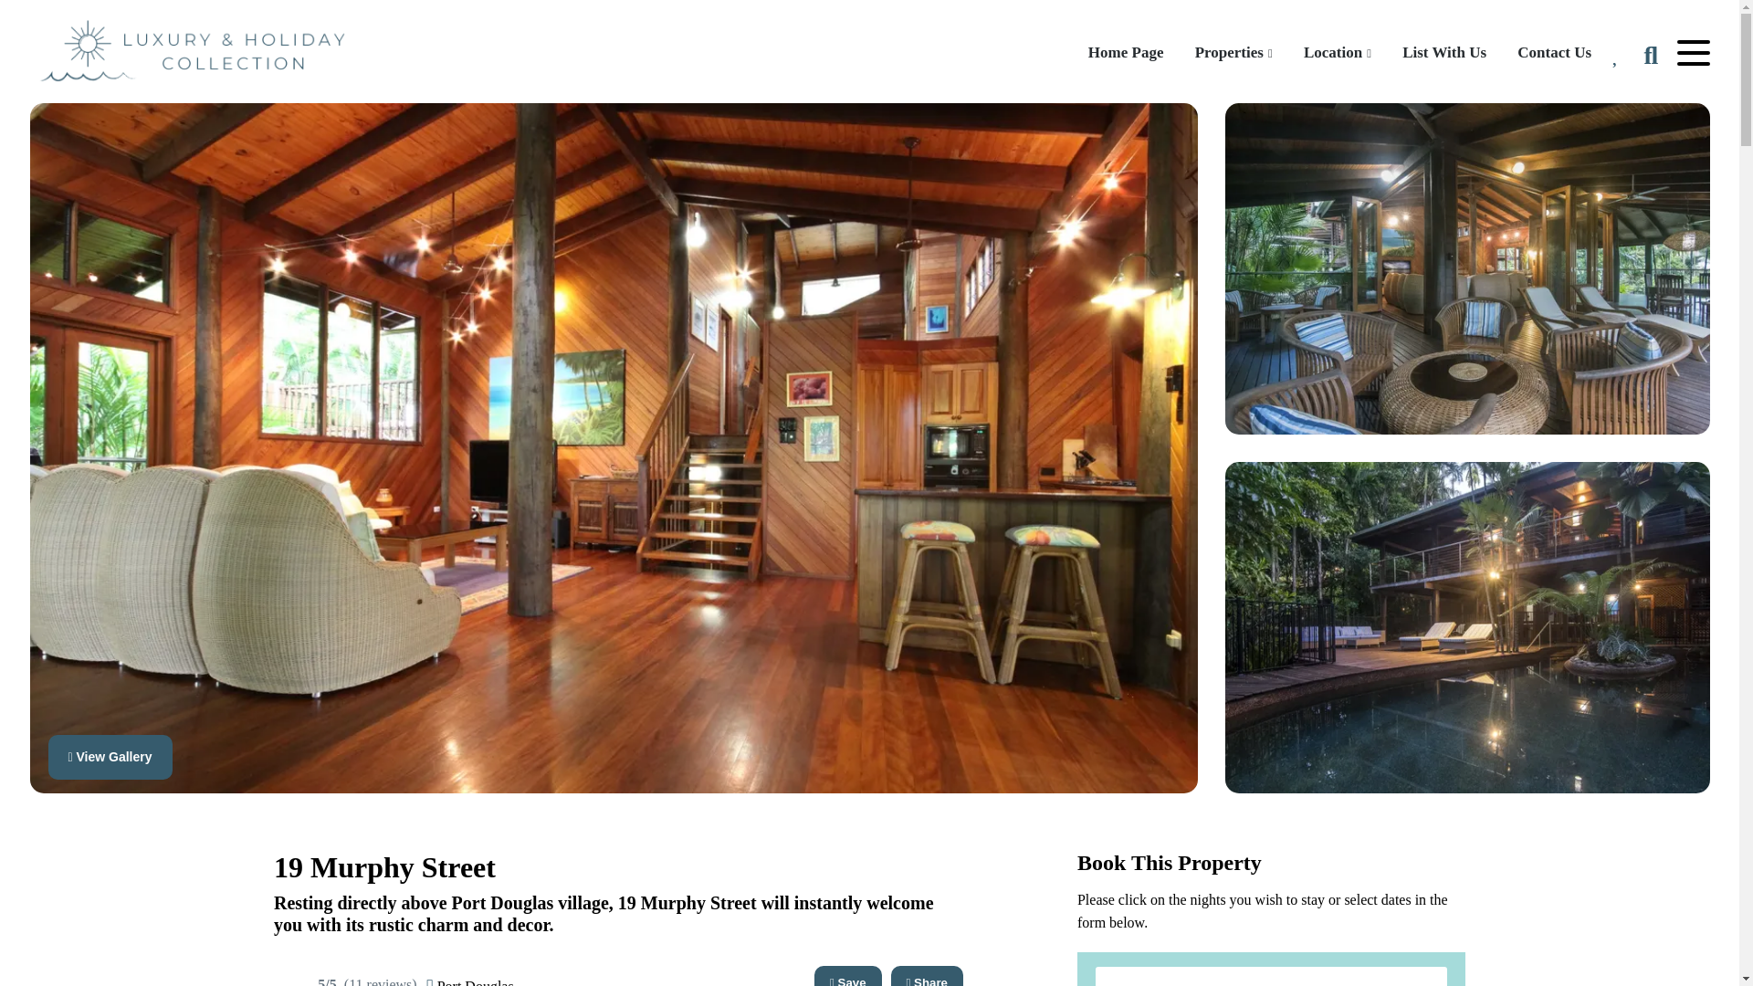  I want to click on Properties, so click(1233, 53).